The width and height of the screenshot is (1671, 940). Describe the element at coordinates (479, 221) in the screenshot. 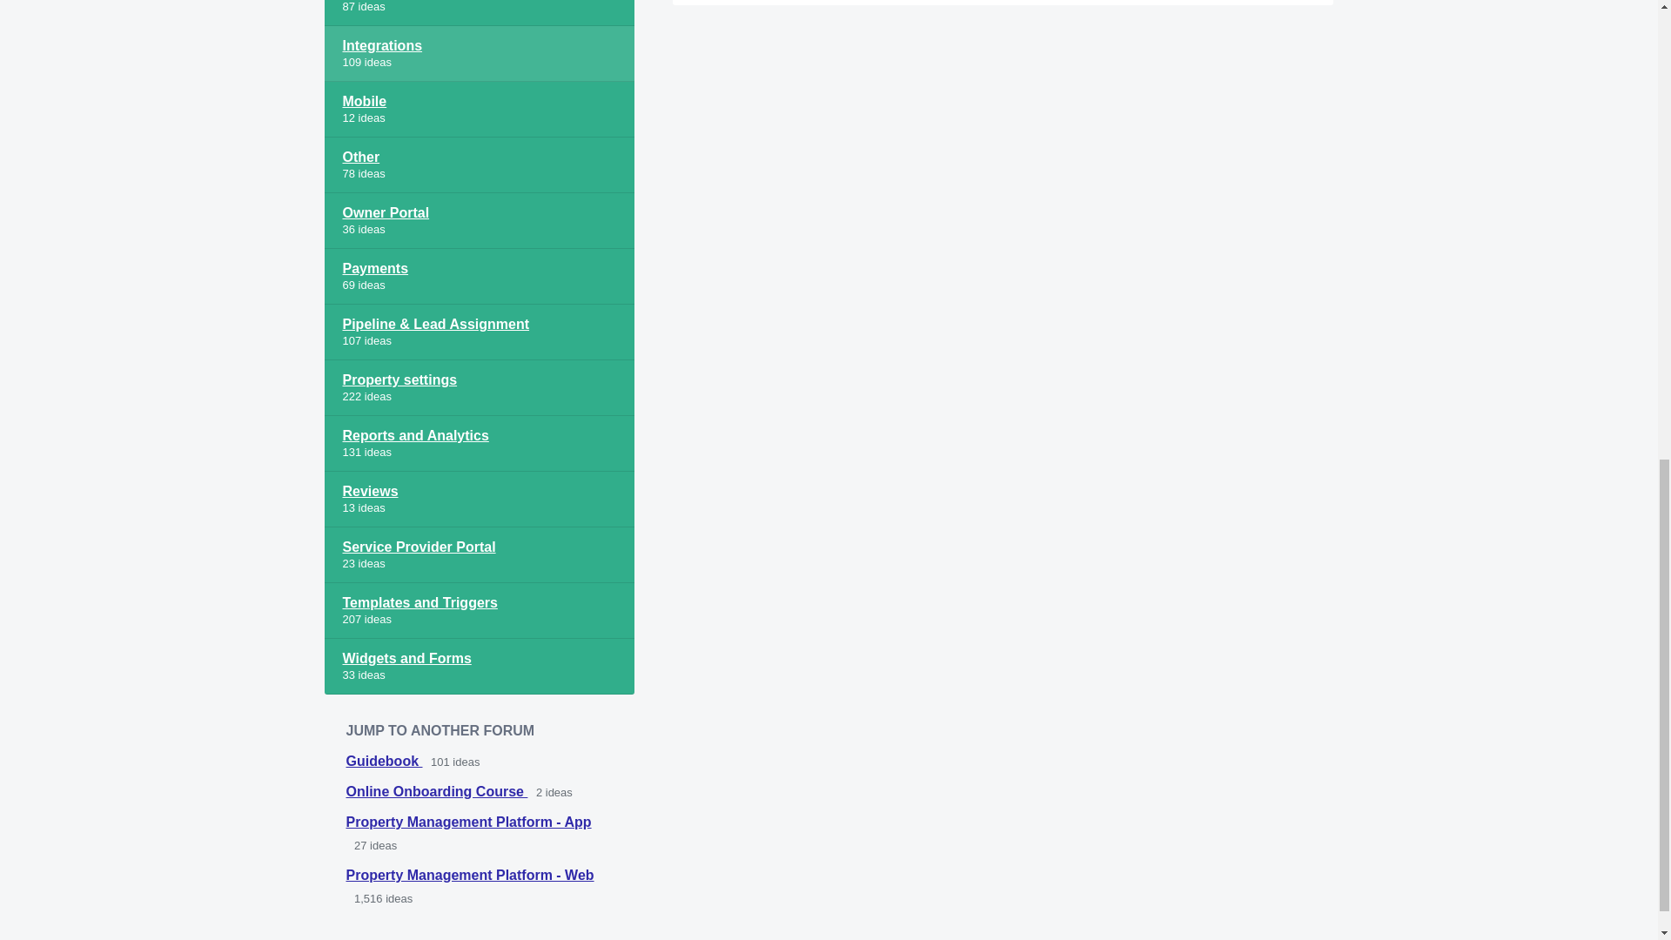

I see `Owner Portal` at that location.